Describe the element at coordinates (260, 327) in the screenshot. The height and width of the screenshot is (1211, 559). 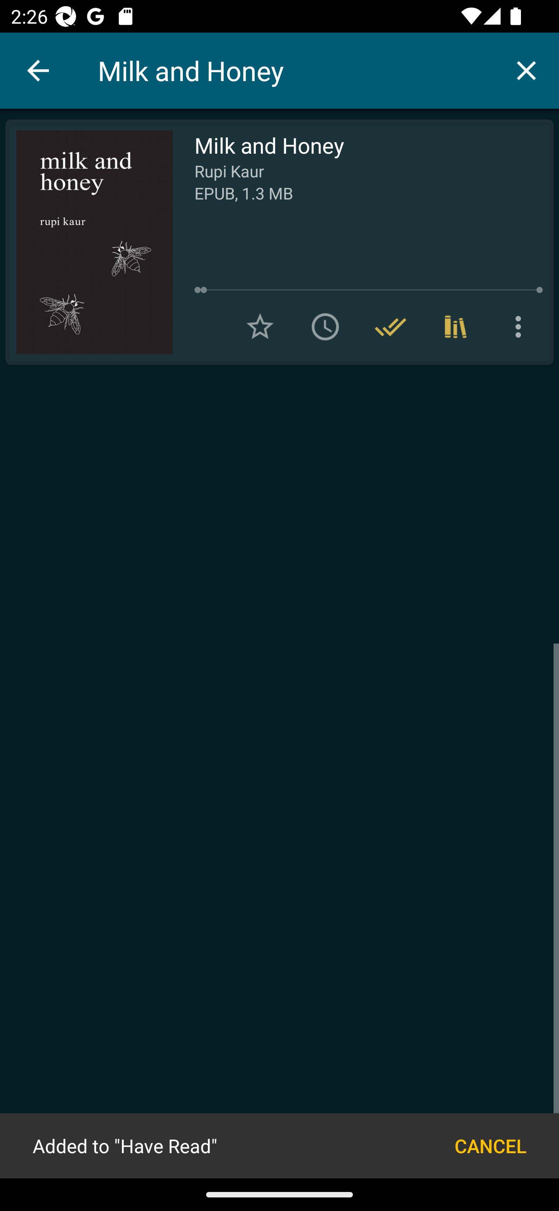
I see `Add to Favorites` at that location.